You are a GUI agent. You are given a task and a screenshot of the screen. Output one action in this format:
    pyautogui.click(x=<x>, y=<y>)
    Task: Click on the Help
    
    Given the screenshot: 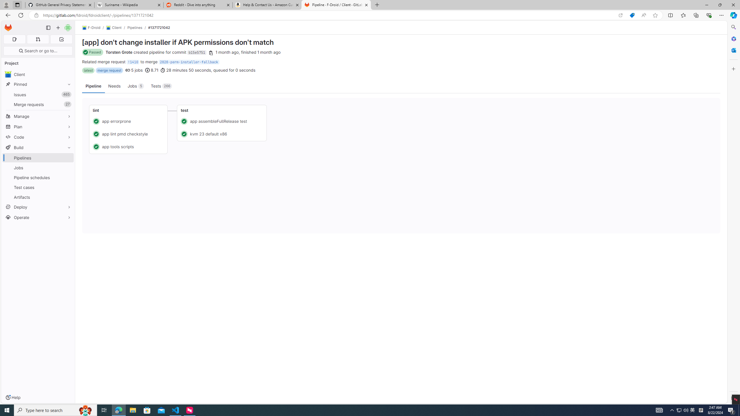 What is the action you would take?
    pyautogui.click(x=13, y=398)
    